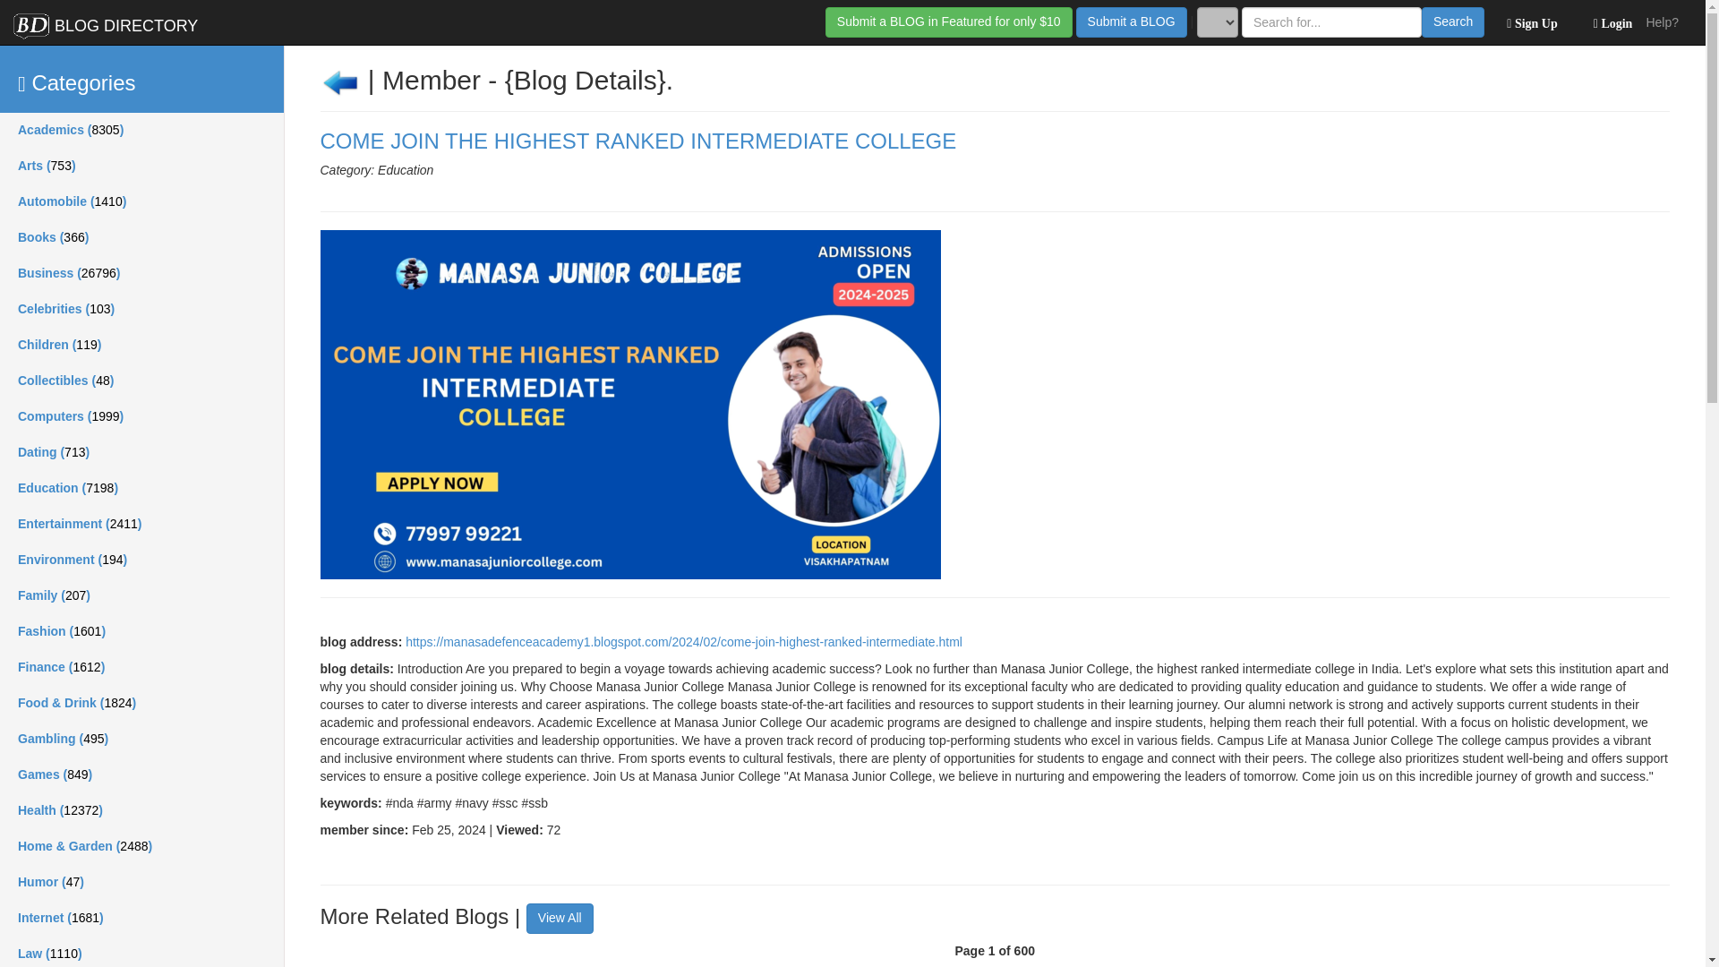  Describe the element at coordinates (141, 524) in the screenshot. I see `Entertainment` at that location.